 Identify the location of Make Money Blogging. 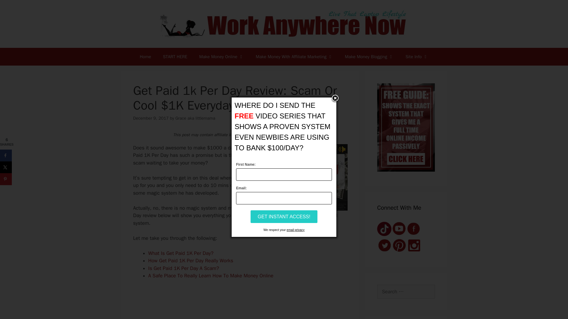
(369, 57).